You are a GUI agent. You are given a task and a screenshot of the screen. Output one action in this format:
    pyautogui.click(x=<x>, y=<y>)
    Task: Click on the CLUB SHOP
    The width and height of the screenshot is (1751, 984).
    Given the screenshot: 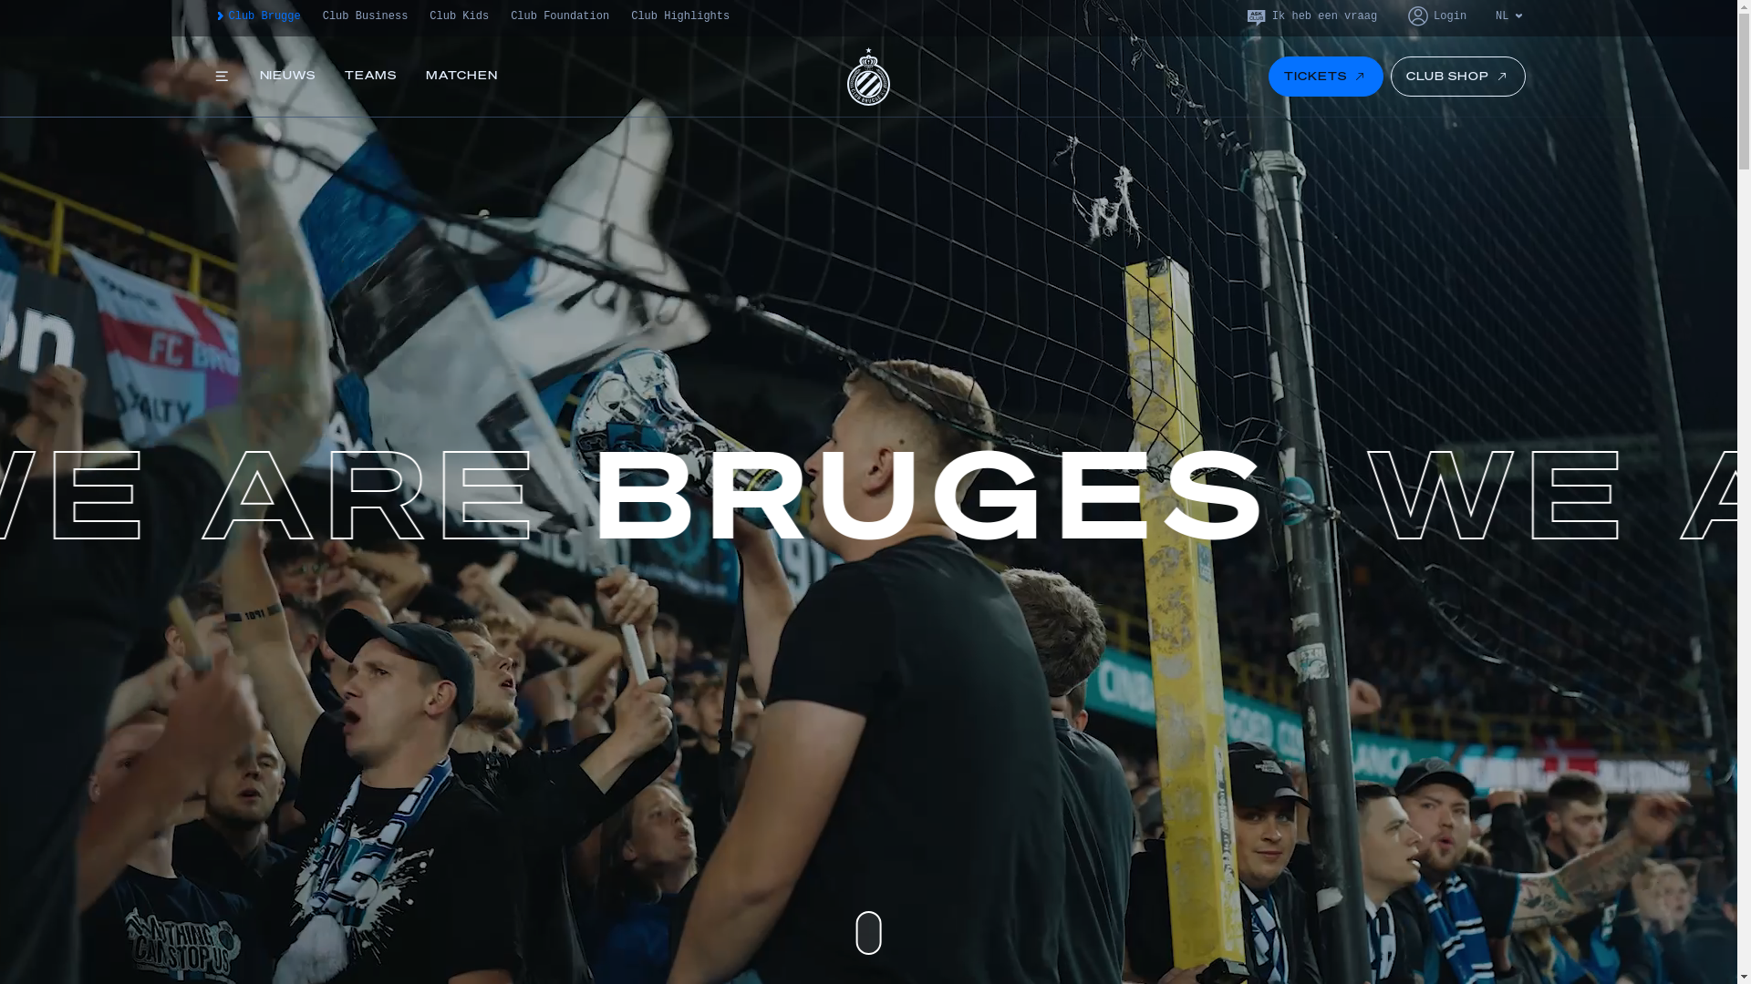 What is the action you would take?
    pyautogui.click(x=1458, y=77)
    